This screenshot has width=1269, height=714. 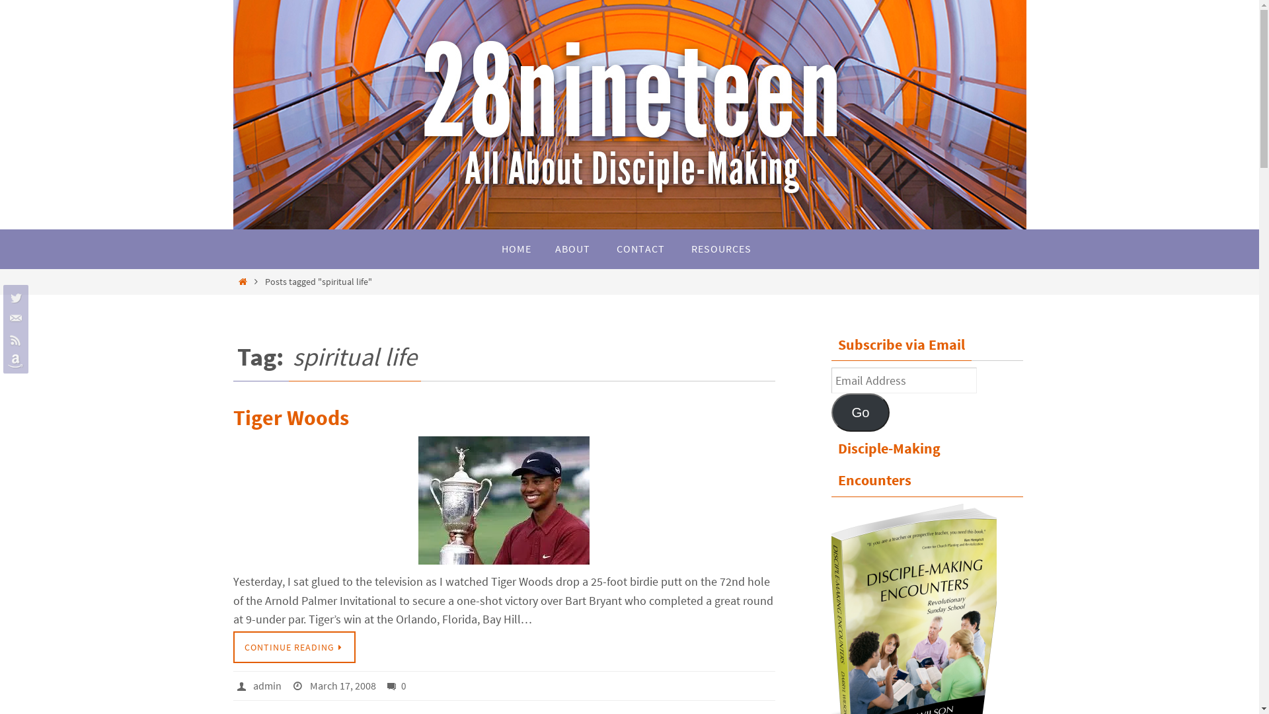 I want to click on ABOUT, so click(x=572, y=249).